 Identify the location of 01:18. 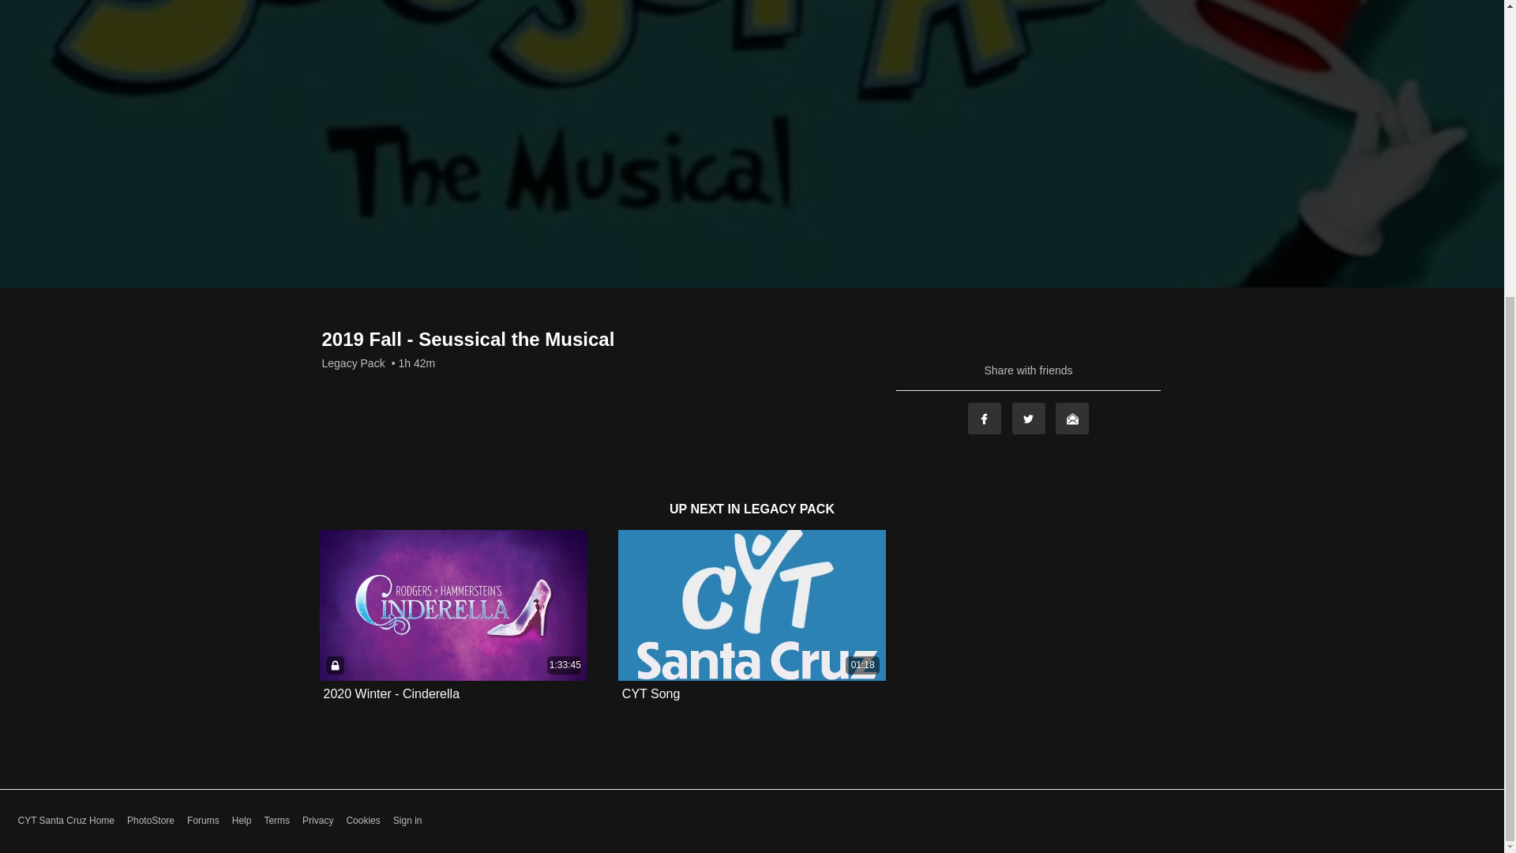
(752, 605).